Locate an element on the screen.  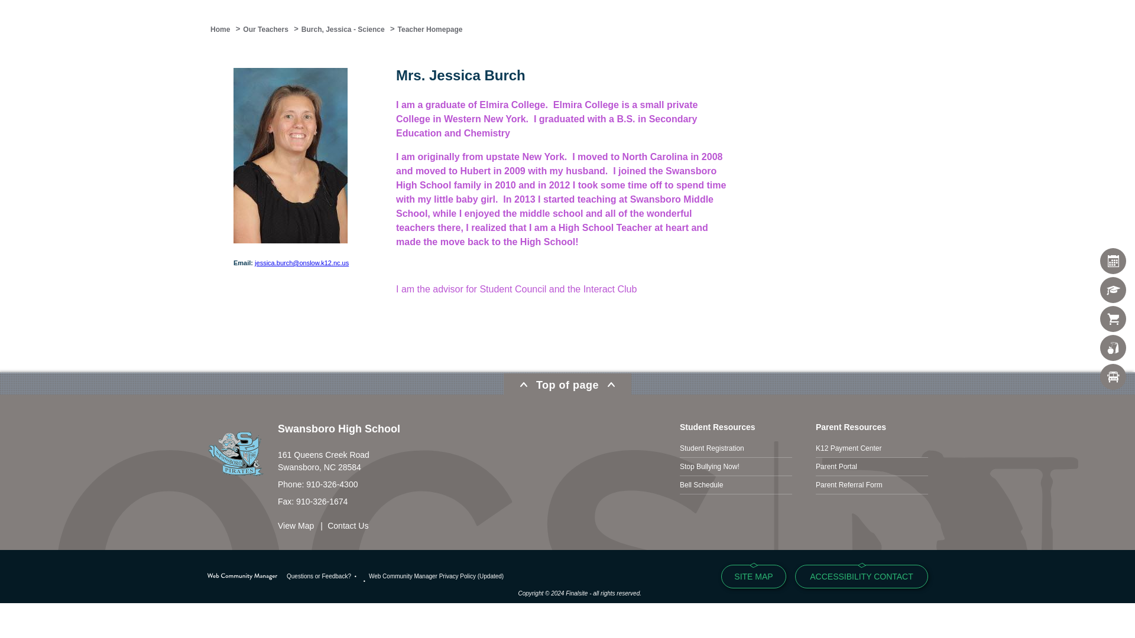
Finalsite - all rights reserved is located at coordinates (242, 577).